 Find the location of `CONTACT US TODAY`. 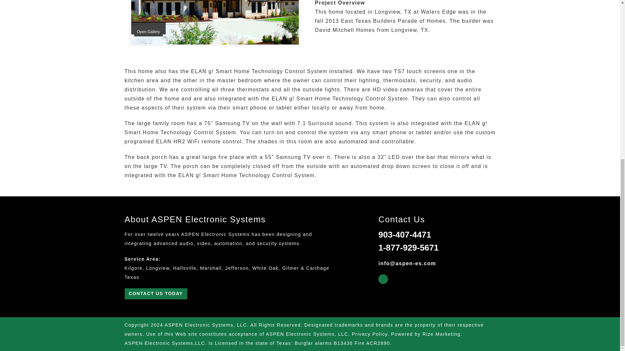

CONTACT US TODAY is located at coordinates (156, 294).